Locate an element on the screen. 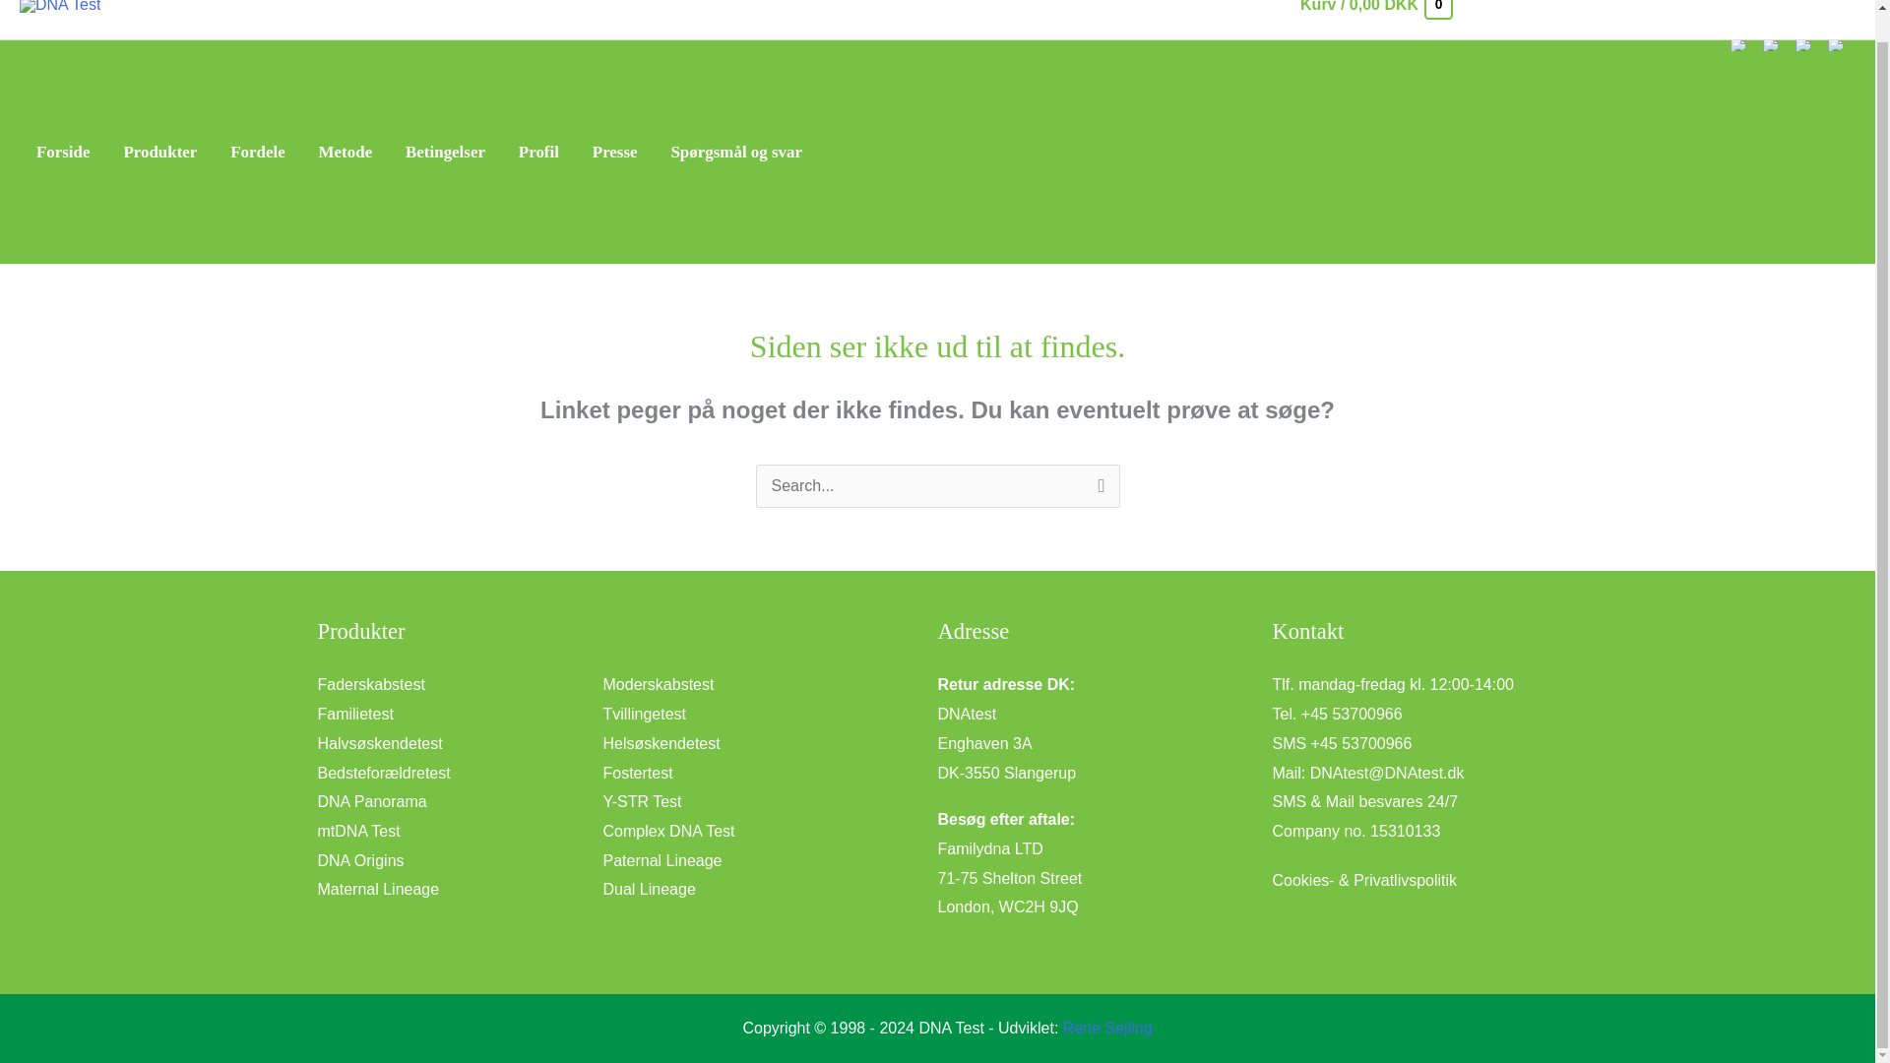 The image size is (1890, 1063). Profil is located at coordinates (539, 152).